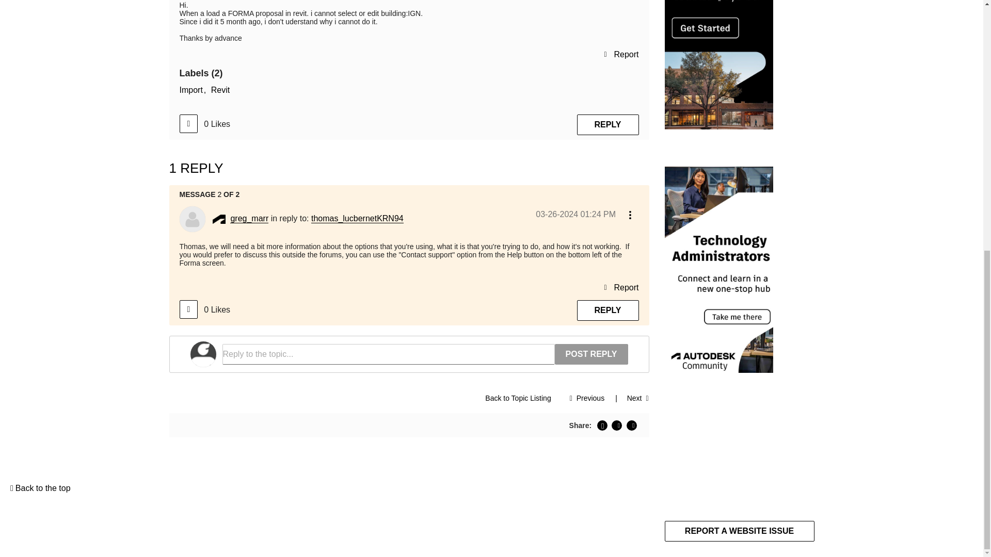  I want to click on Import, so click(193, 90).